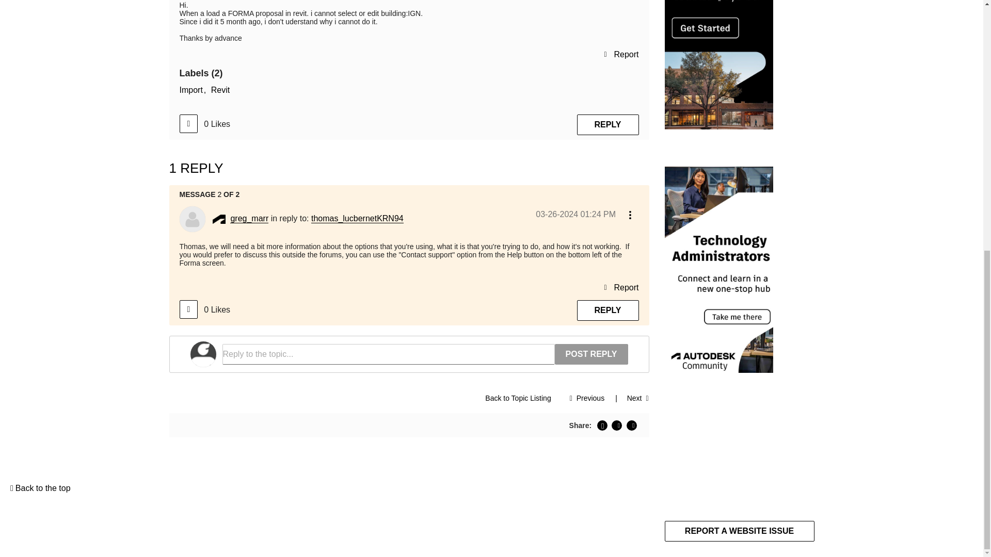  I want to click on Import, so click(193, 90).